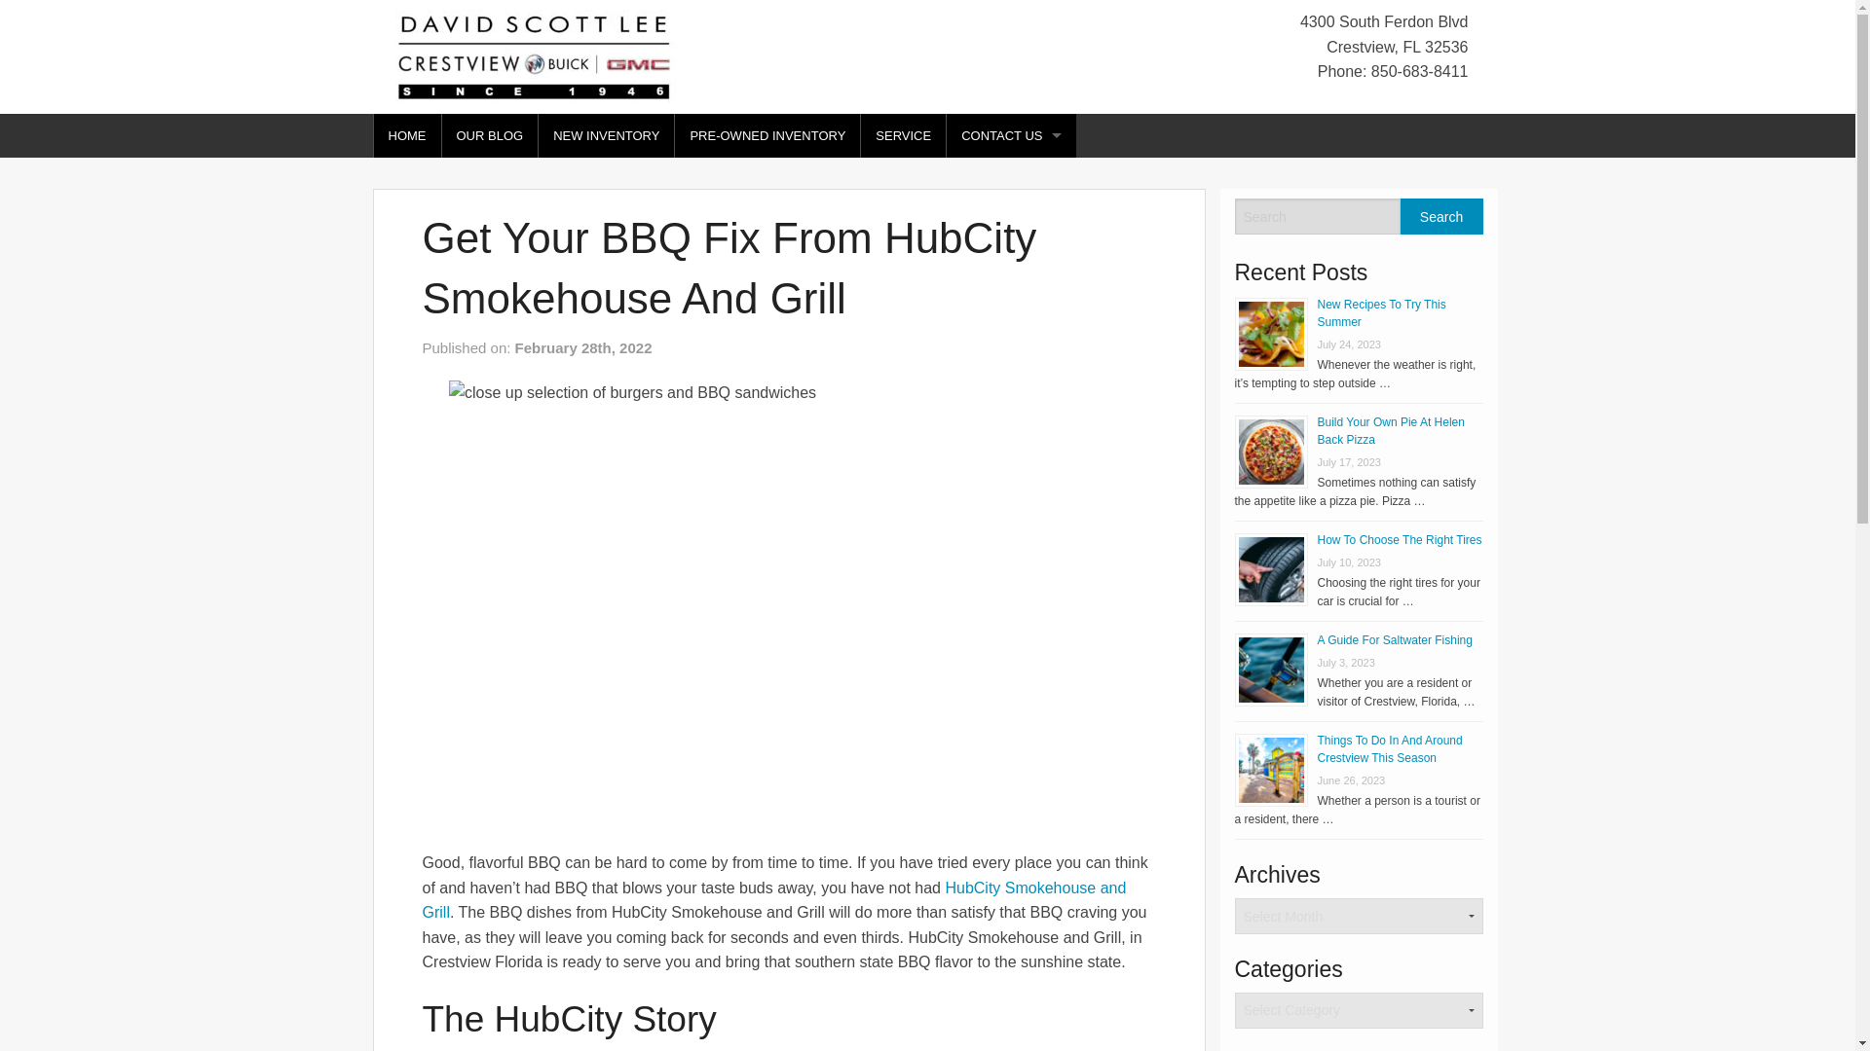 The image size is (1870, 1051). I want to click on David Scott Lee Buick GMC, so click(534, 54).